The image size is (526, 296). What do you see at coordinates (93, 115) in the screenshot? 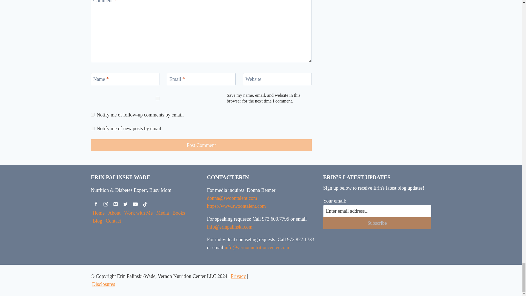
I see `subscribe` at bounding box center [93, 115].